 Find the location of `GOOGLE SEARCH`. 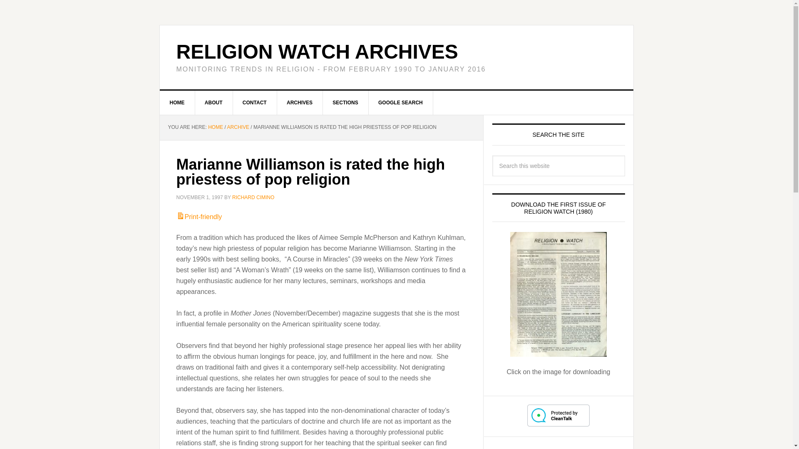

GOOGLE SEARCH is located at coordinates (400, 103).